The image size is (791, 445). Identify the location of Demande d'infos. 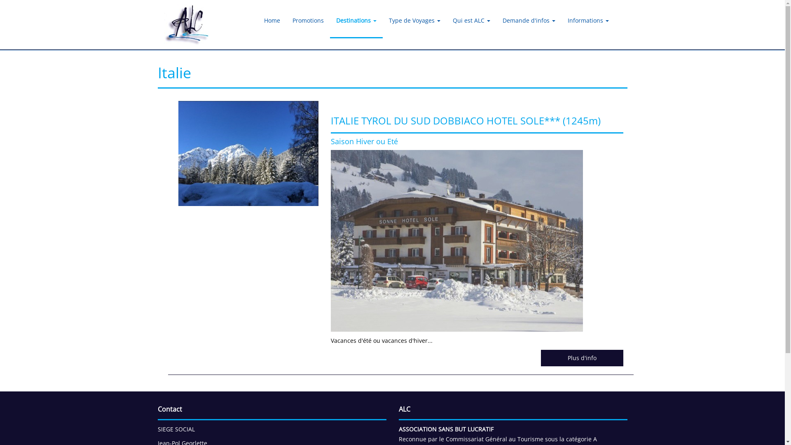
(529, 21).